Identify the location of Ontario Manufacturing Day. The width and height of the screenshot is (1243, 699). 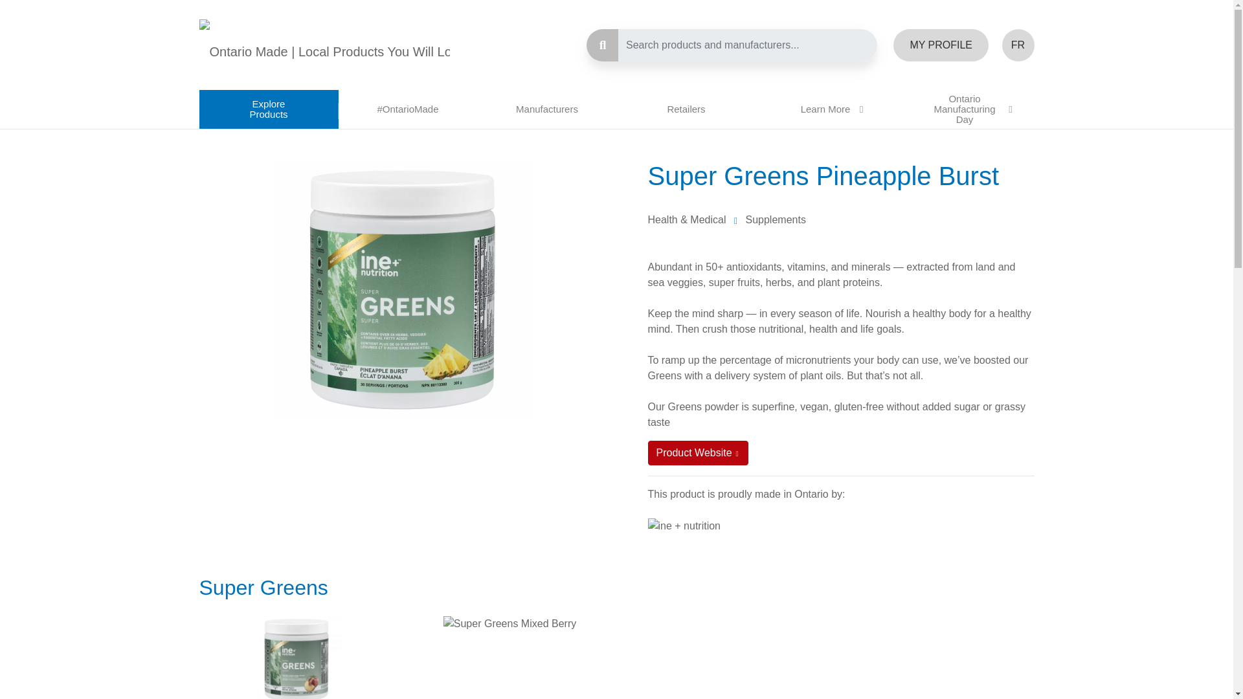
(965, 109).